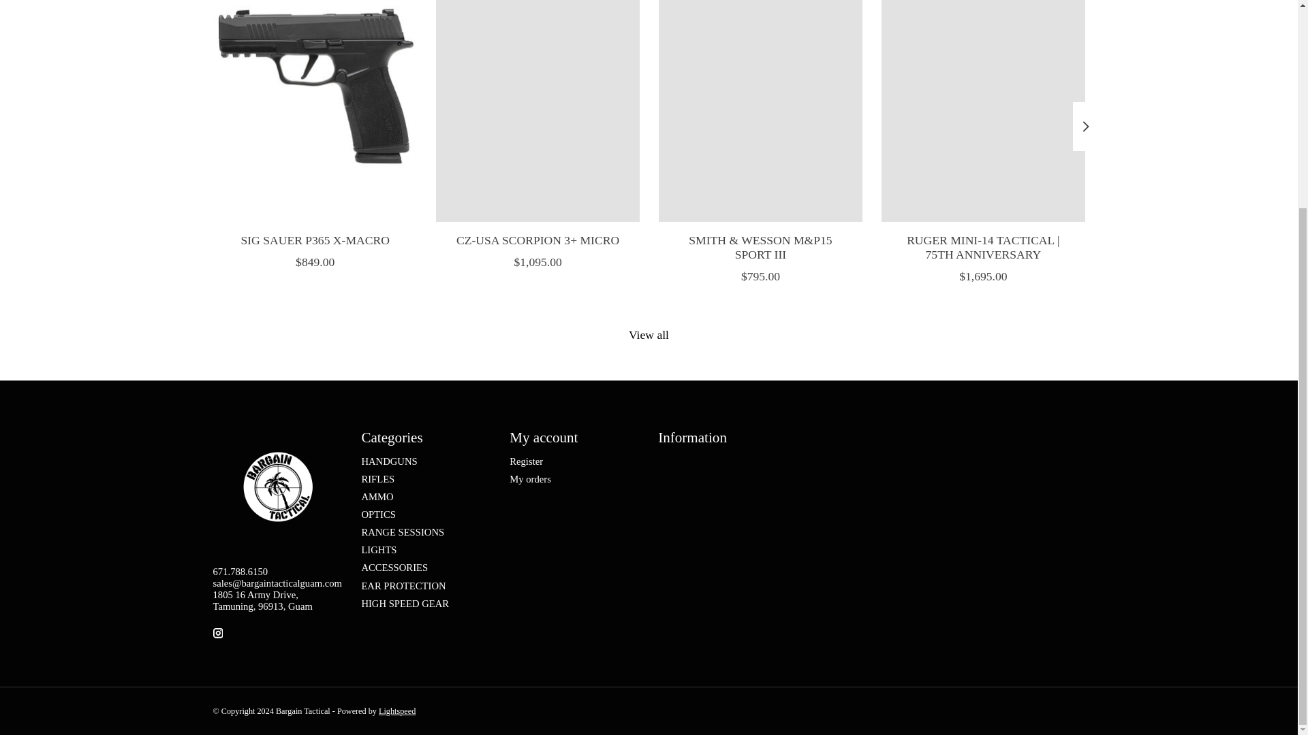 This screenshot has width=1308, height=735. What do you see at coordinates (397, 710) in the screenshot?
I see `Lightspeed` at bounding box center [397, 710].